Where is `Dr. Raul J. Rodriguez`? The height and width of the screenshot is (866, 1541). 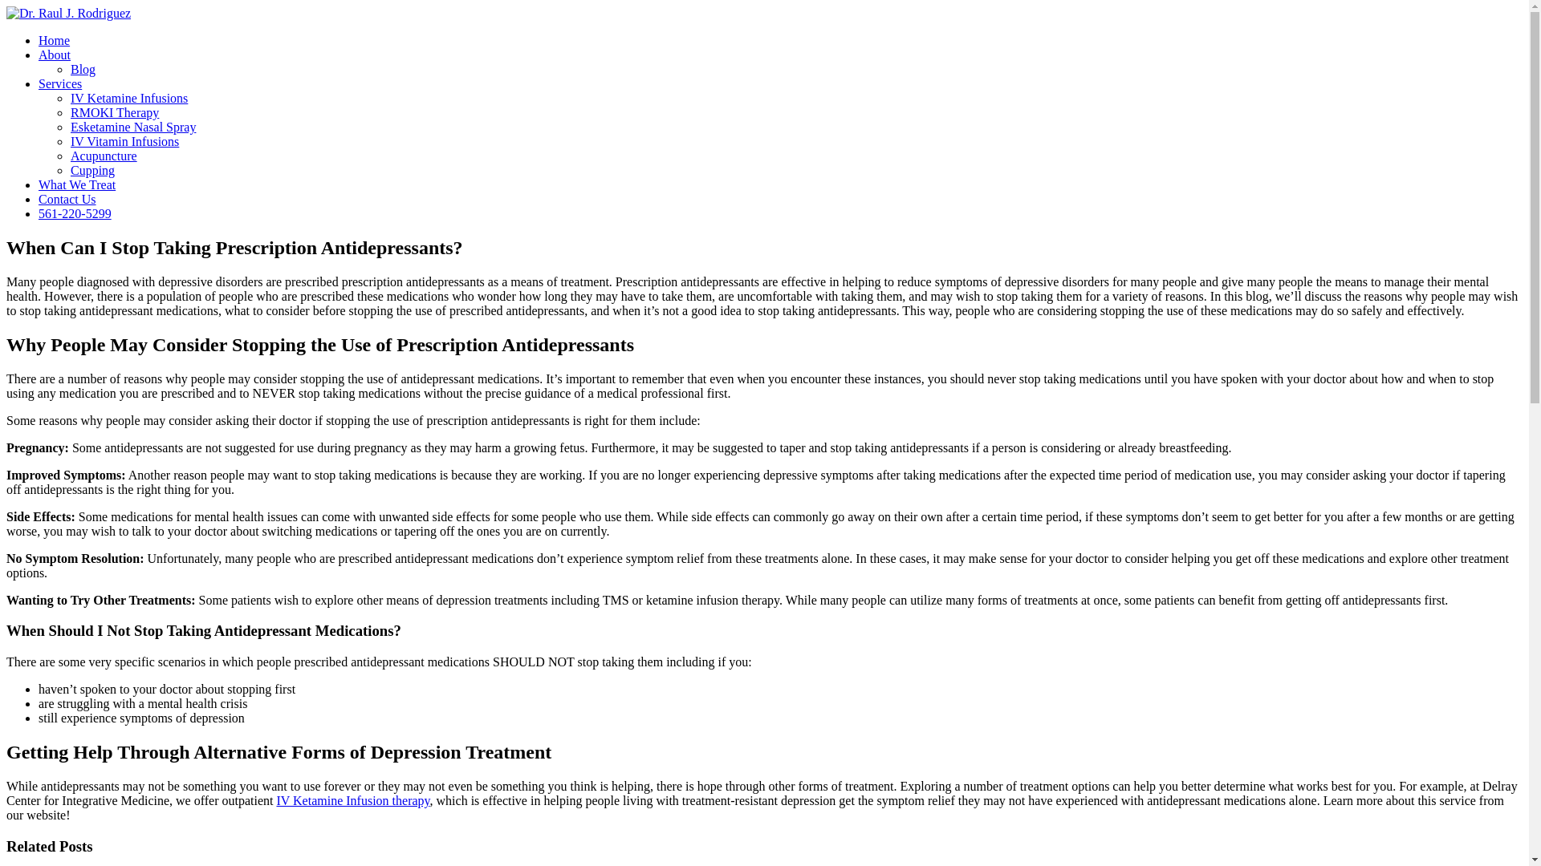
Dr. Raul J. Rodriguez is located at coordinates (68, 13).